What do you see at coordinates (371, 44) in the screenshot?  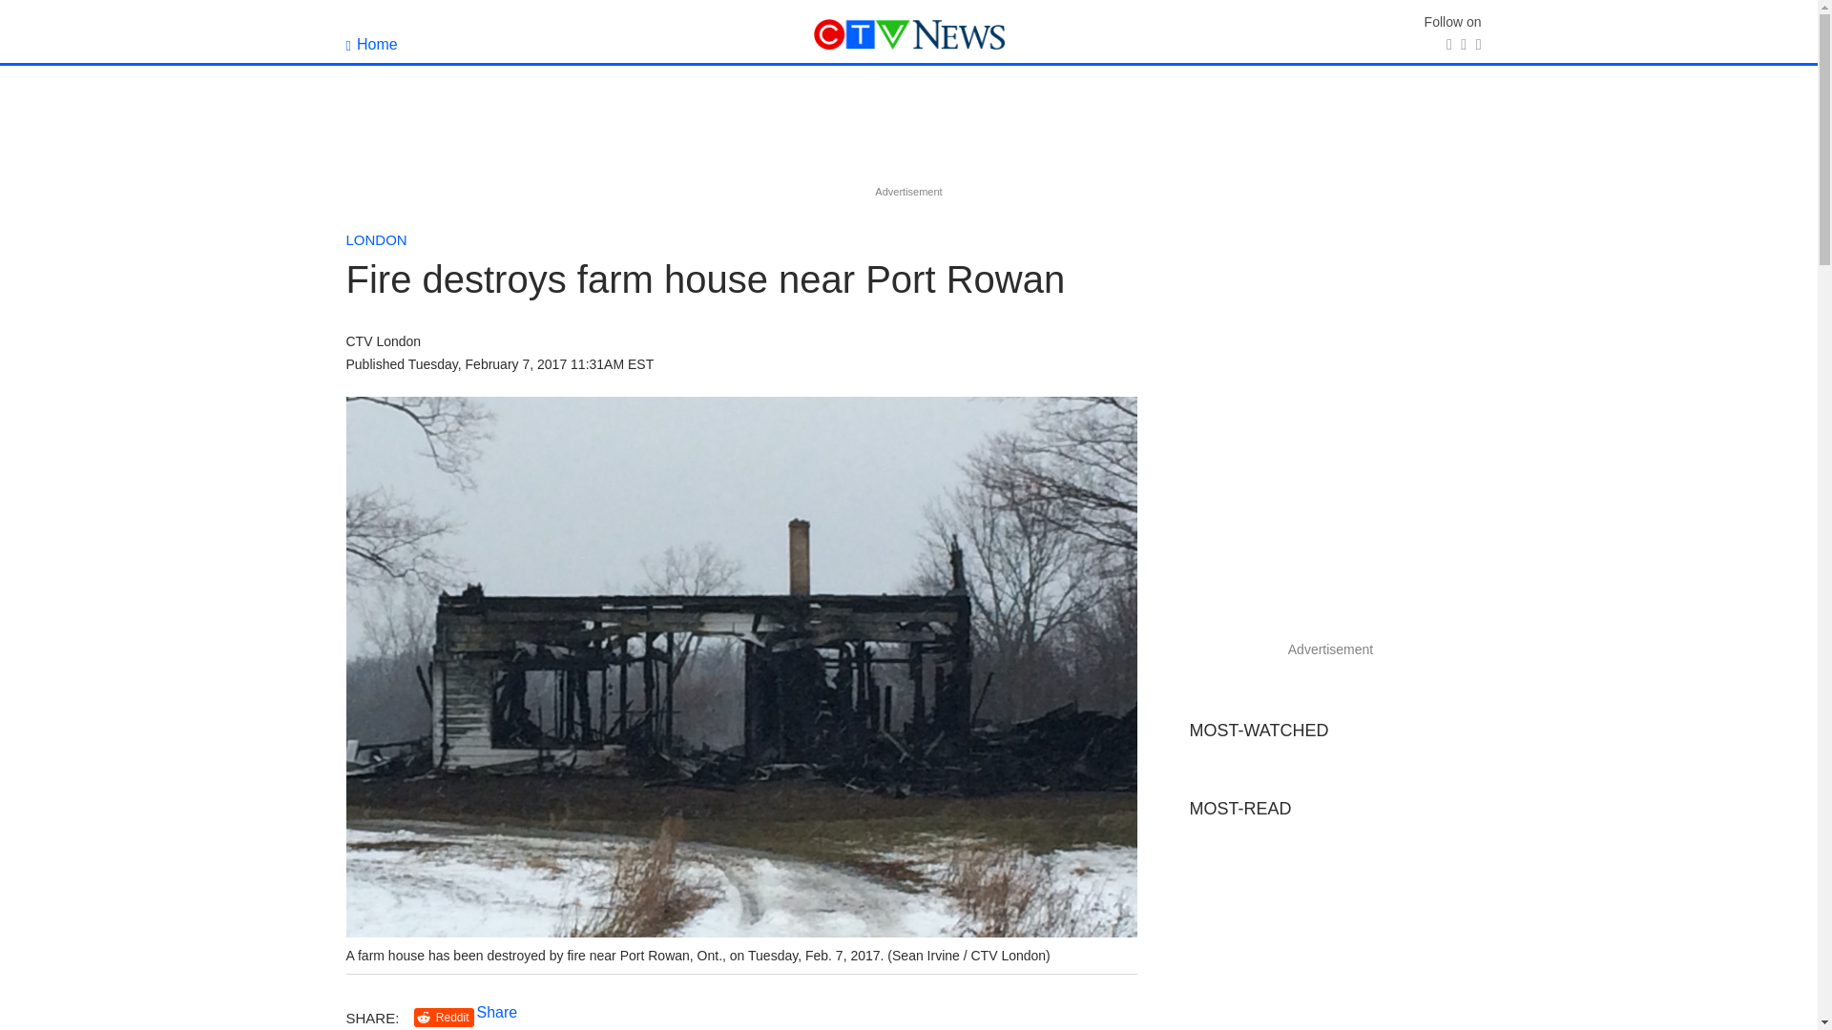 I see `Home` at bounding box center [371, 44].